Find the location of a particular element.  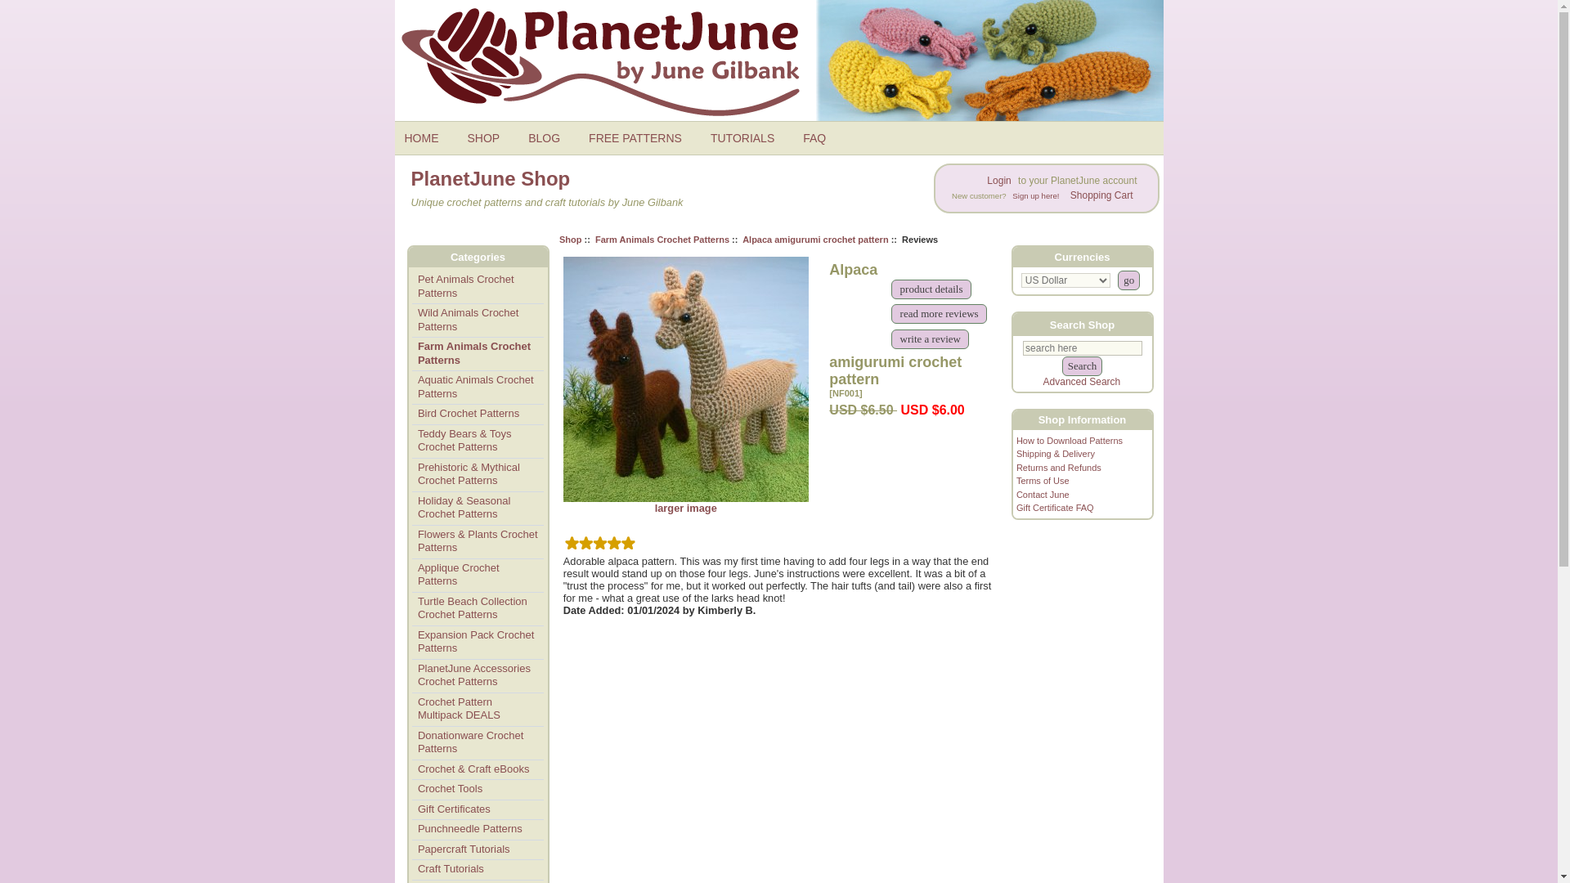

Bird Crochet Patterns is located at coordinates (478, 414).